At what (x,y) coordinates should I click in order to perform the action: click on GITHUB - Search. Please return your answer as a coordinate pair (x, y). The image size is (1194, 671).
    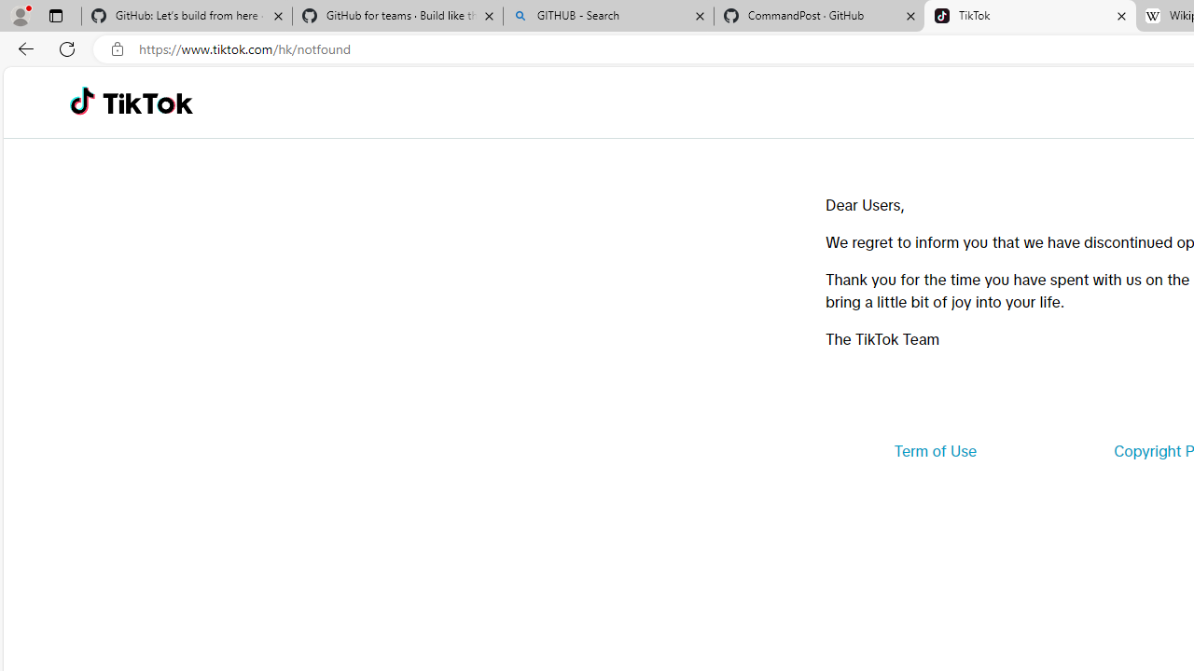
    Looking at the image, I should click on (608, 17).